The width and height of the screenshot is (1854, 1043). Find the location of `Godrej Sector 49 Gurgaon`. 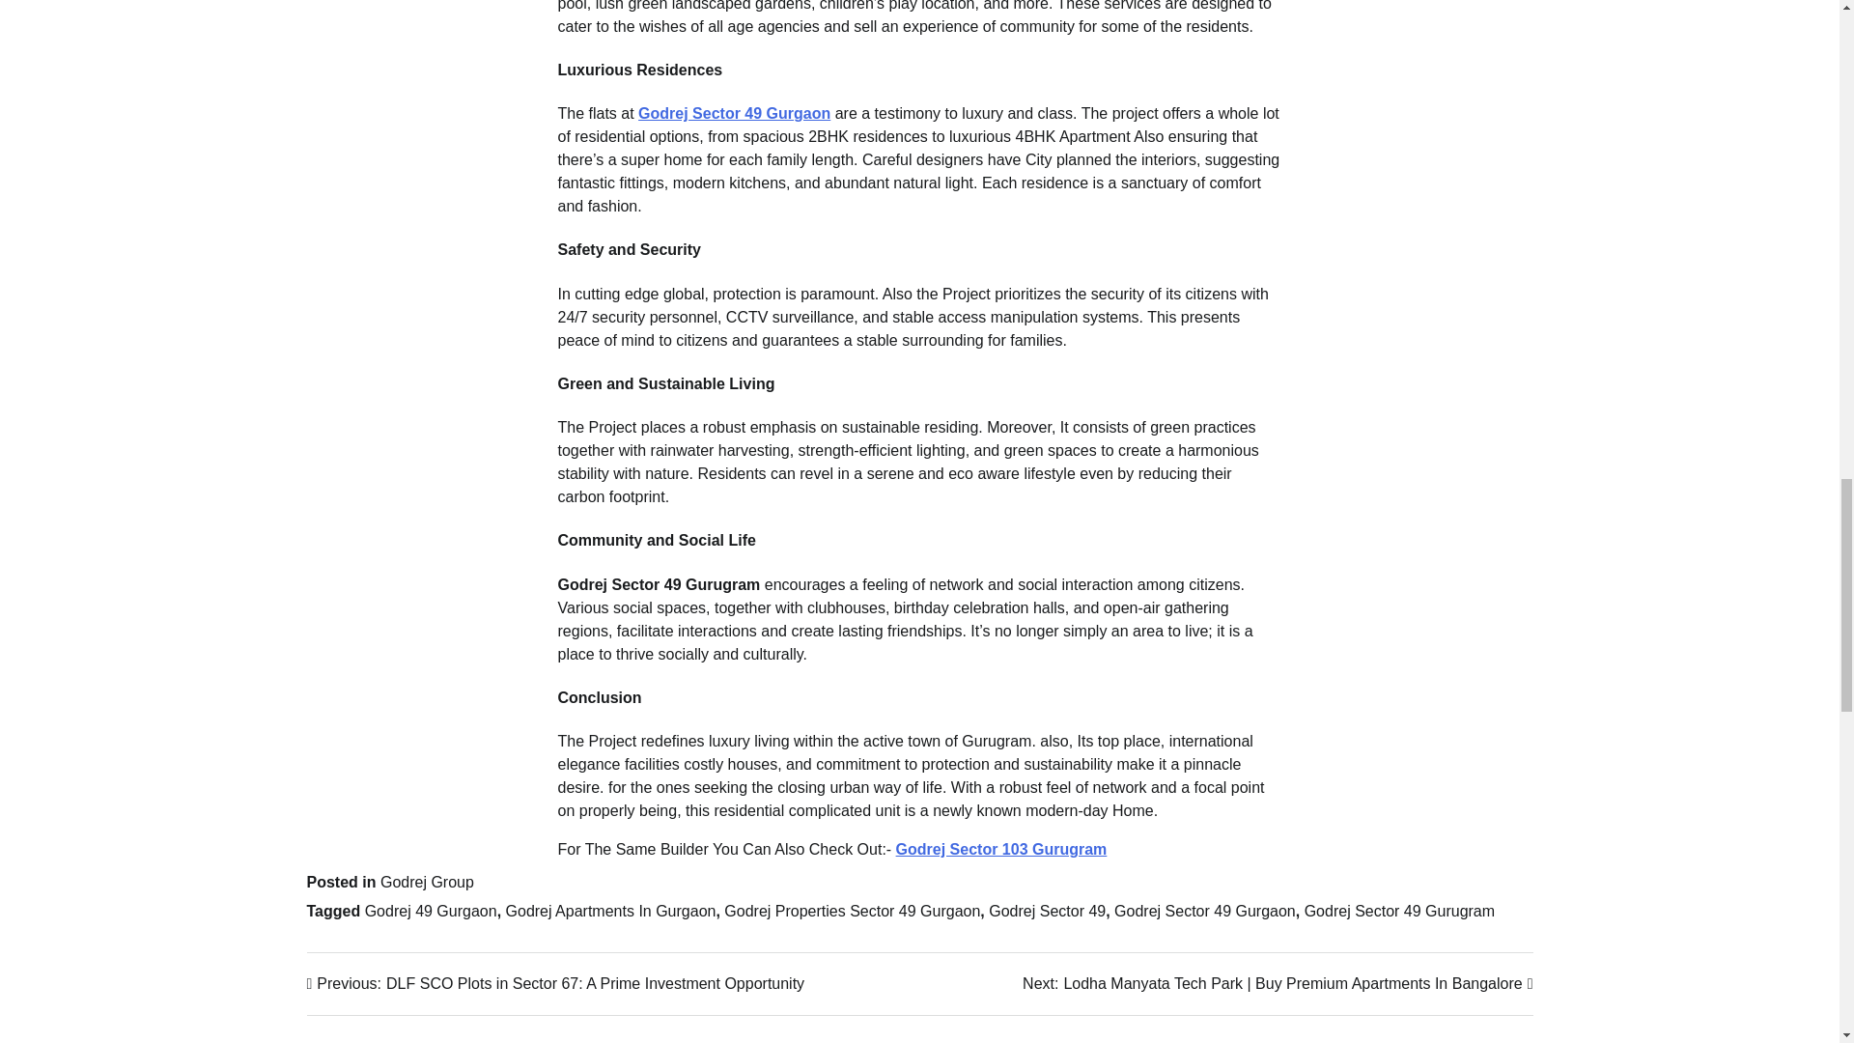

Godrej Sector 49 Gurgaon is located at coordinates (734, 114).